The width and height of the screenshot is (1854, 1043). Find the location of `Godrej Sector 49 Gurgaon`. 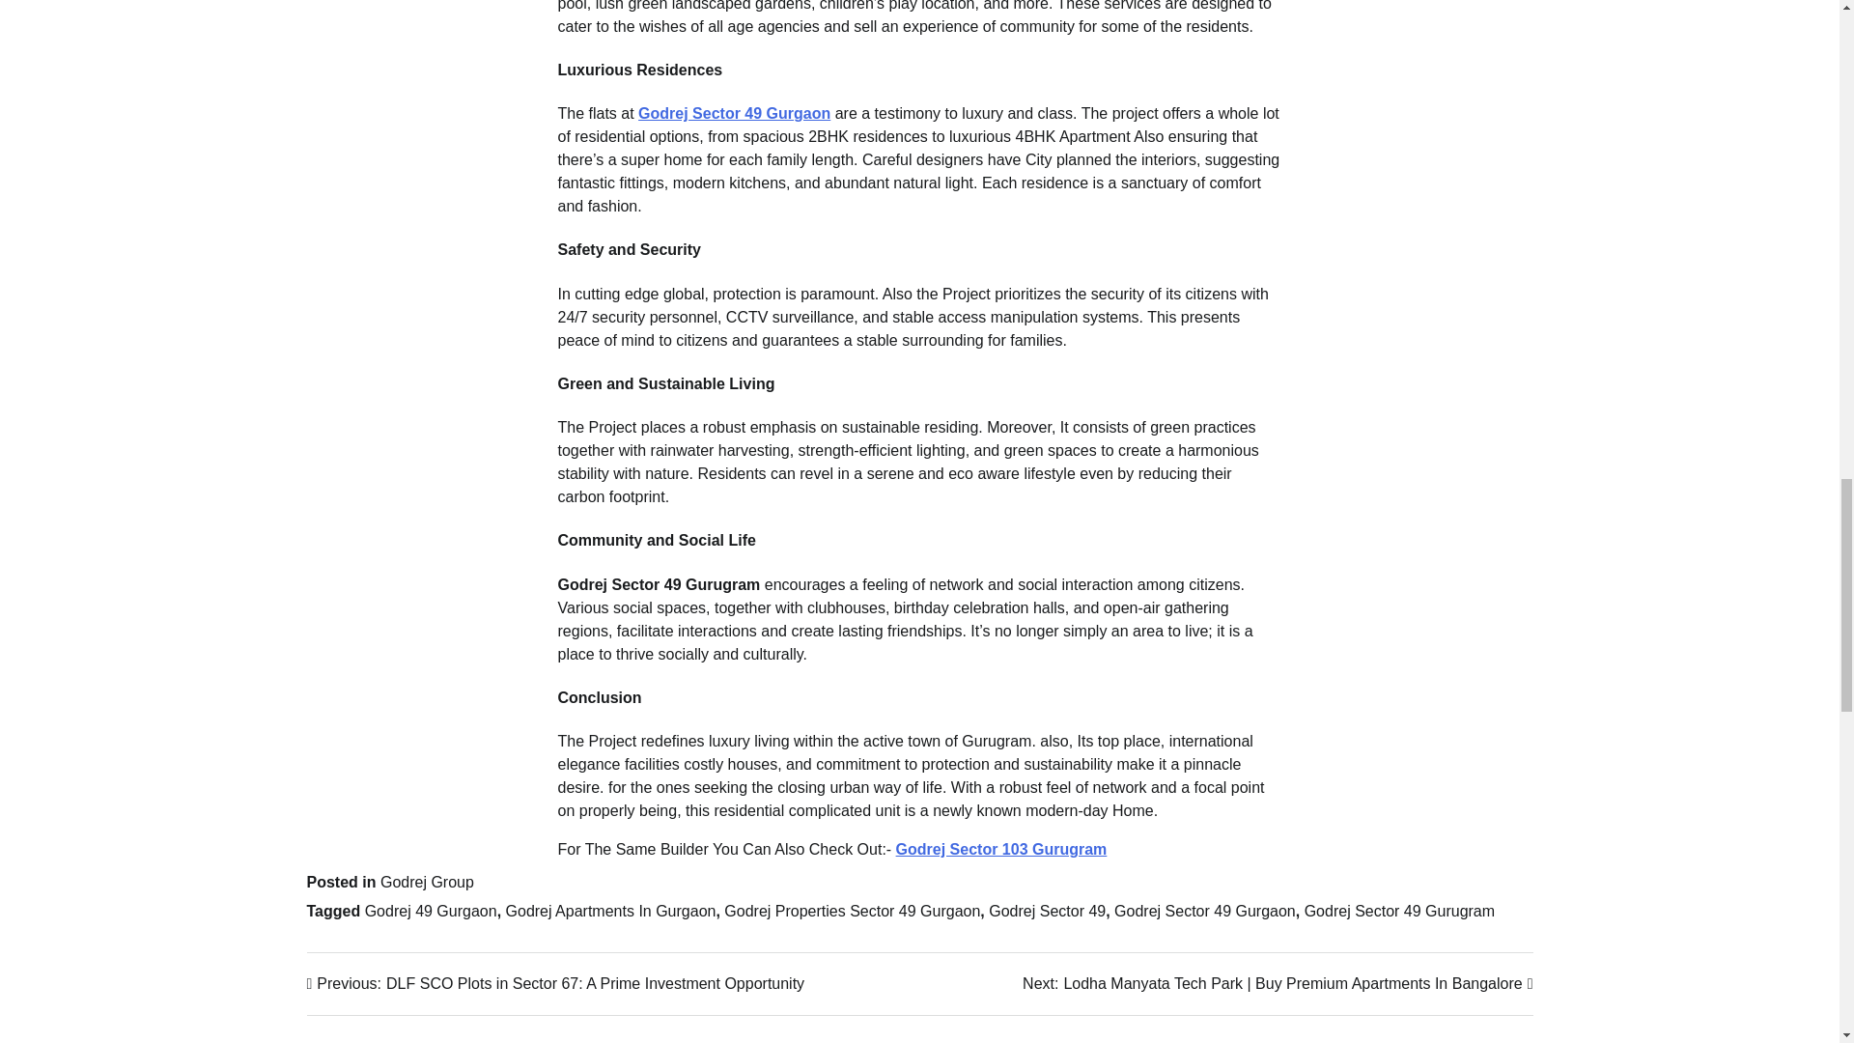

Godrej Sector 49 Gurgaon is located at coordinates (734, 114).